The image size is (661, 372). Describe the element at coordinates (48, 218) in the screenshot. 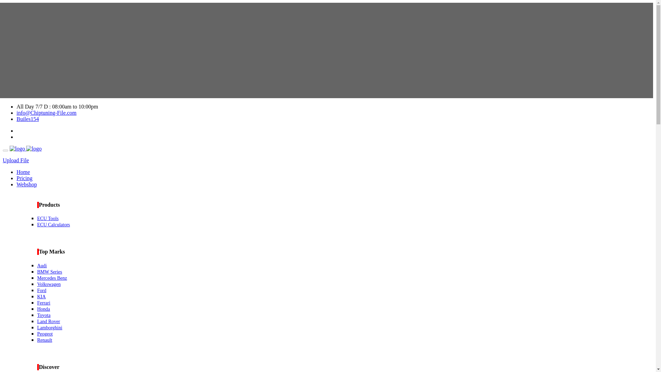

I see `ECU Tools` at that location.